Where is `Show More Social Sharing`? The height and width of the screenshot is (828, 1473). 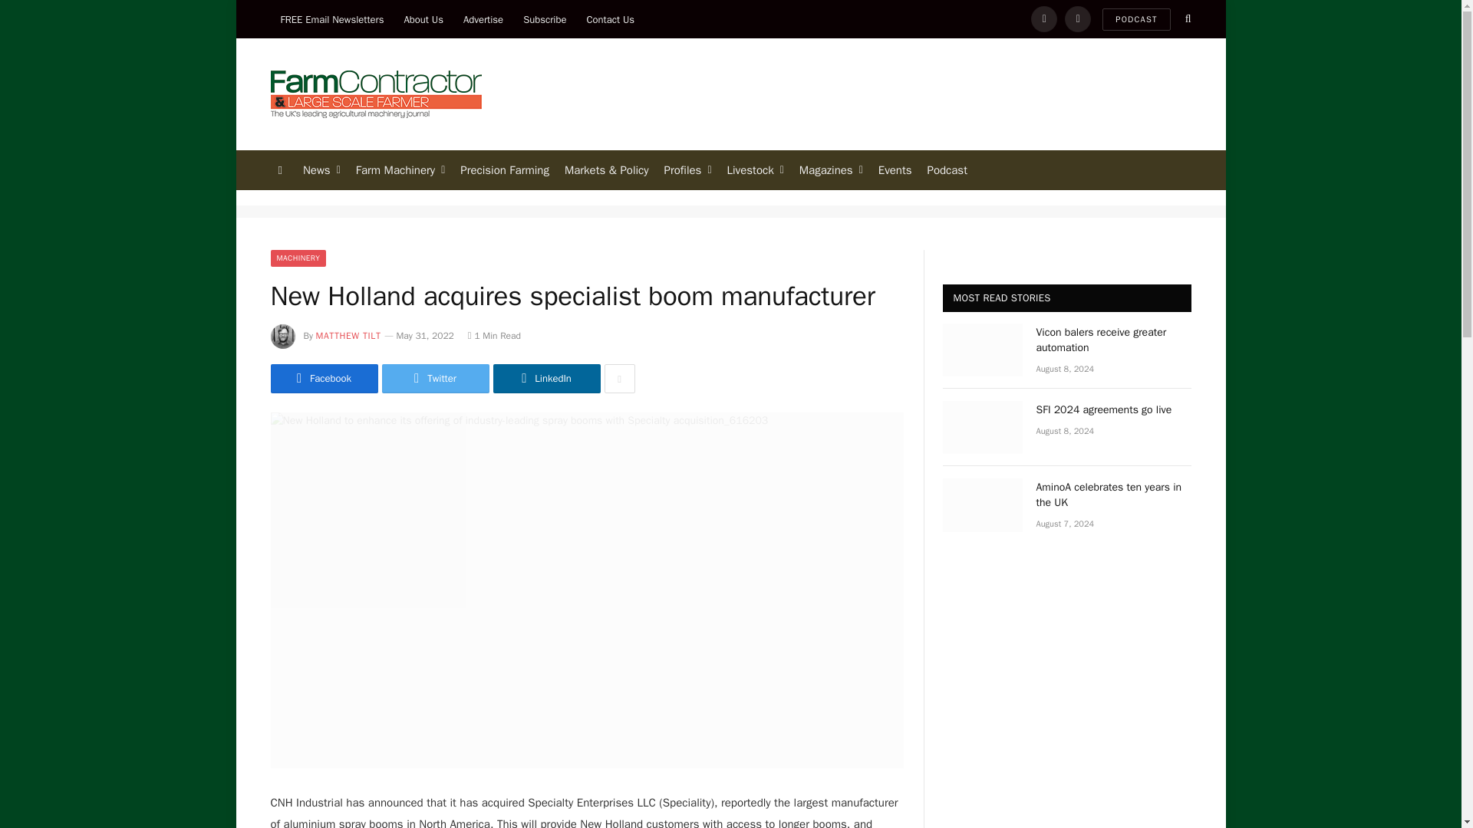
Show More Social Sharing is located at coordinates (619, 379).